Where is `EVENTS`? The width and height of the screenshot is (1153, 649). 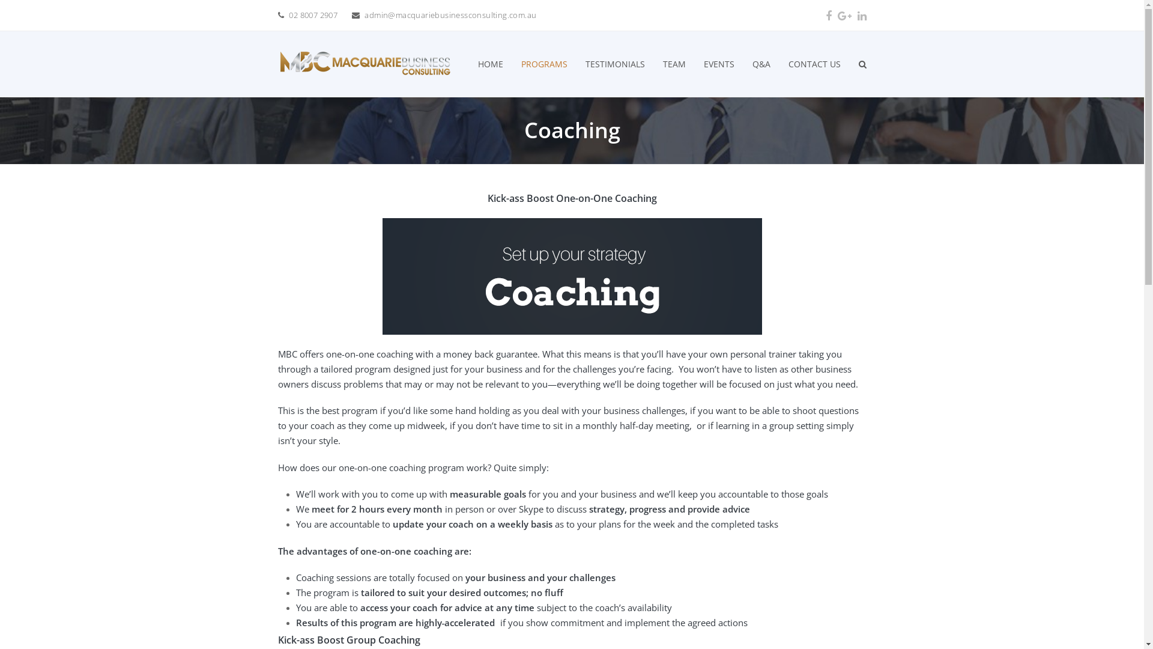 EVENTS is located at coordinates (718, 64).